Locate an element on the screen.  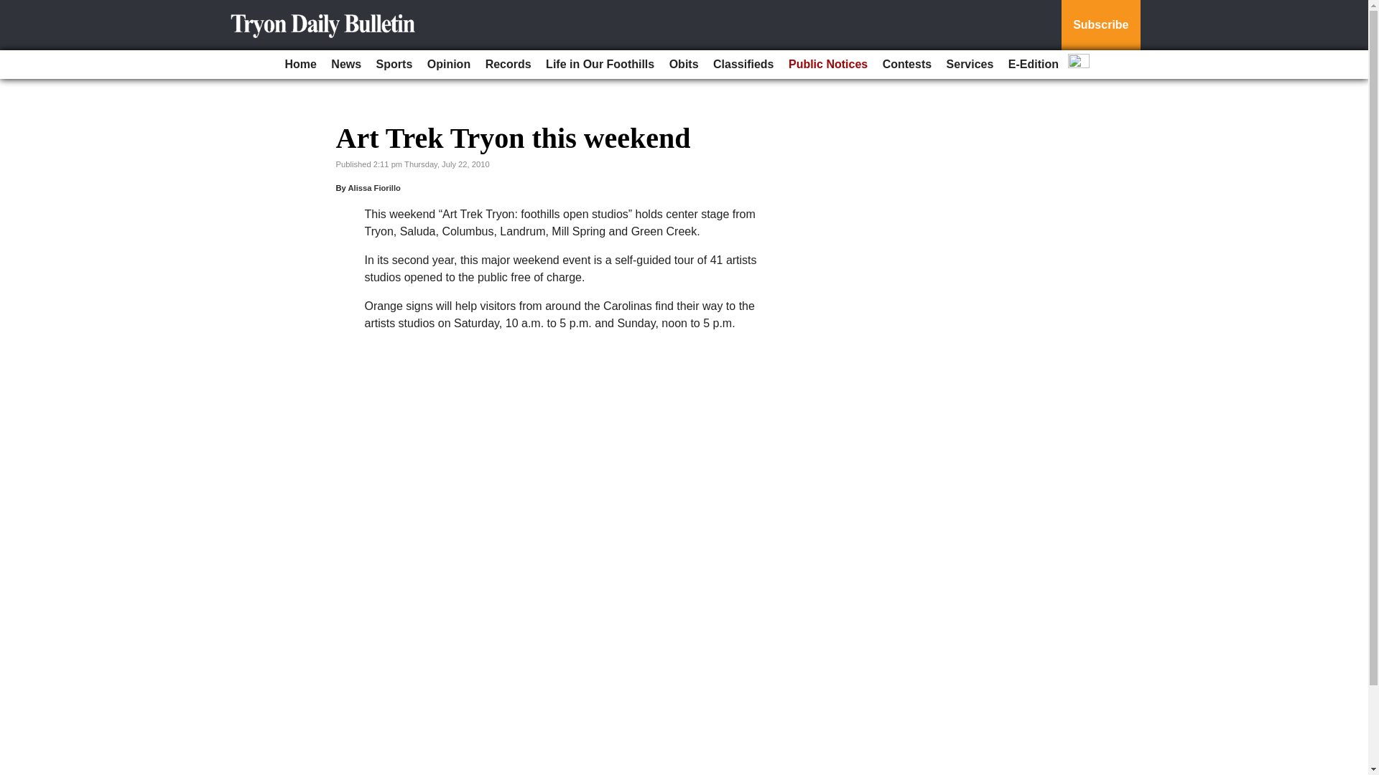
Alissa Fiorillo is located at coordinates (373, 187).